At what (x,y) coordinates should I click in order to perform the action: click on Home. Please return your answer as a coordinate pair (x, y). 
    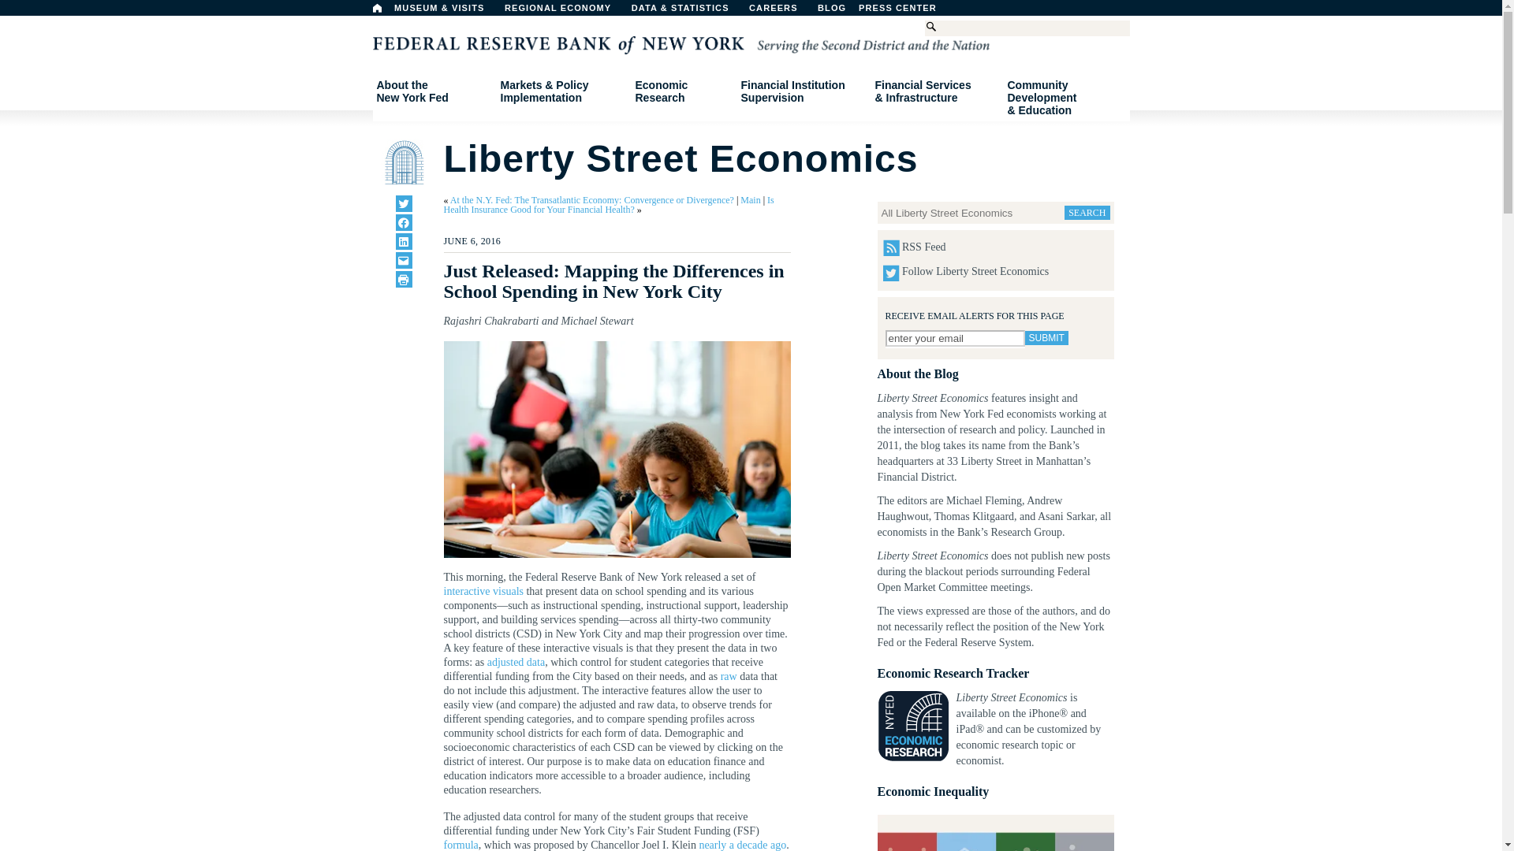
    Looking at the image, I should click on (565, 12).